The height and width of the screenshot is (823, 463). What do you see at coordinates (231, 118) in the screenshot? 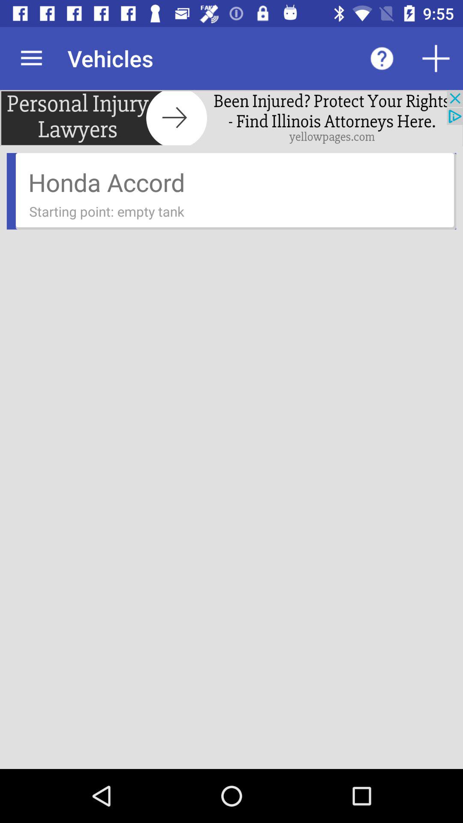
I see `find lawyers in yellowpages` at bounding box center [231, 118].